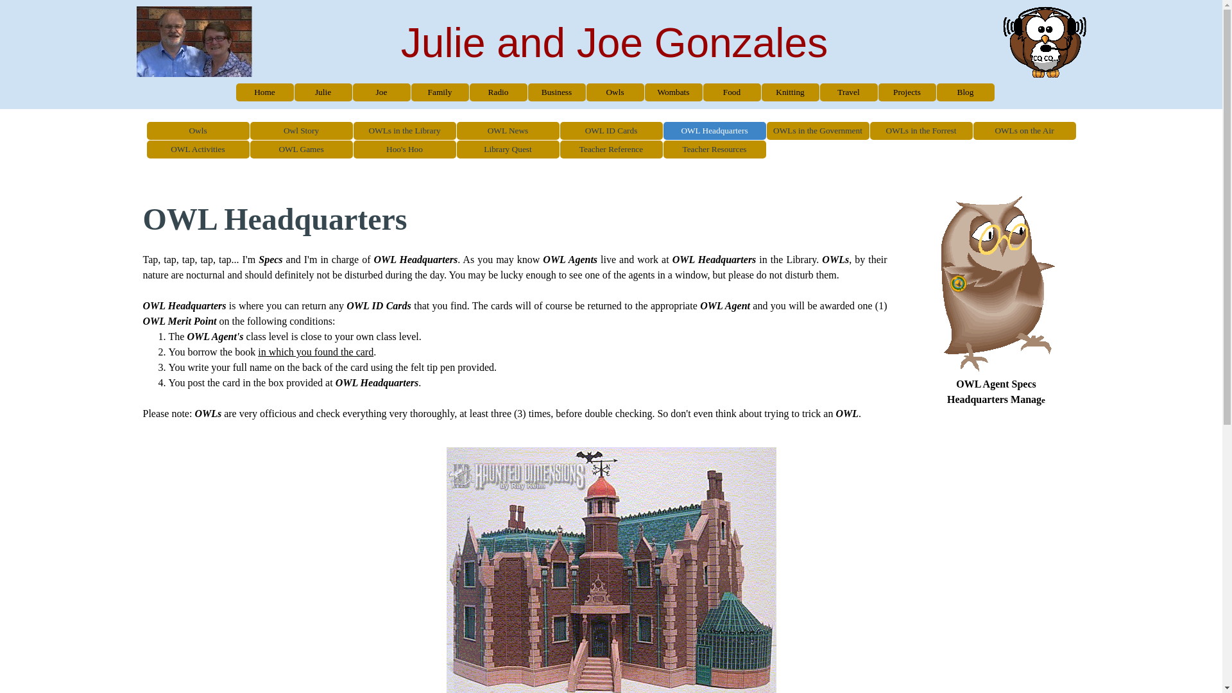  Describe the element at coordinates (1025, 131) in the screenshot. I see `OWLs on the Air` at that location.